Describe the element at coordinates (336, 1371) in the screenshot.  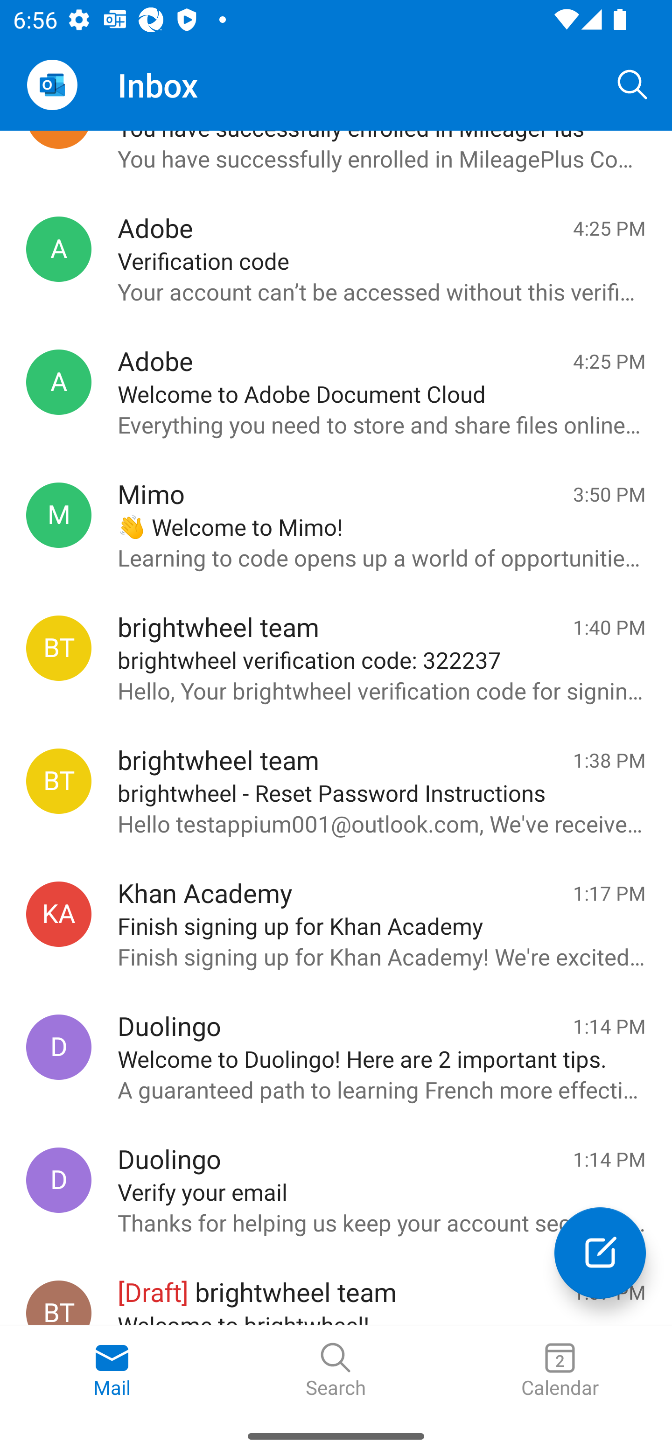
I see `Search` at that location.